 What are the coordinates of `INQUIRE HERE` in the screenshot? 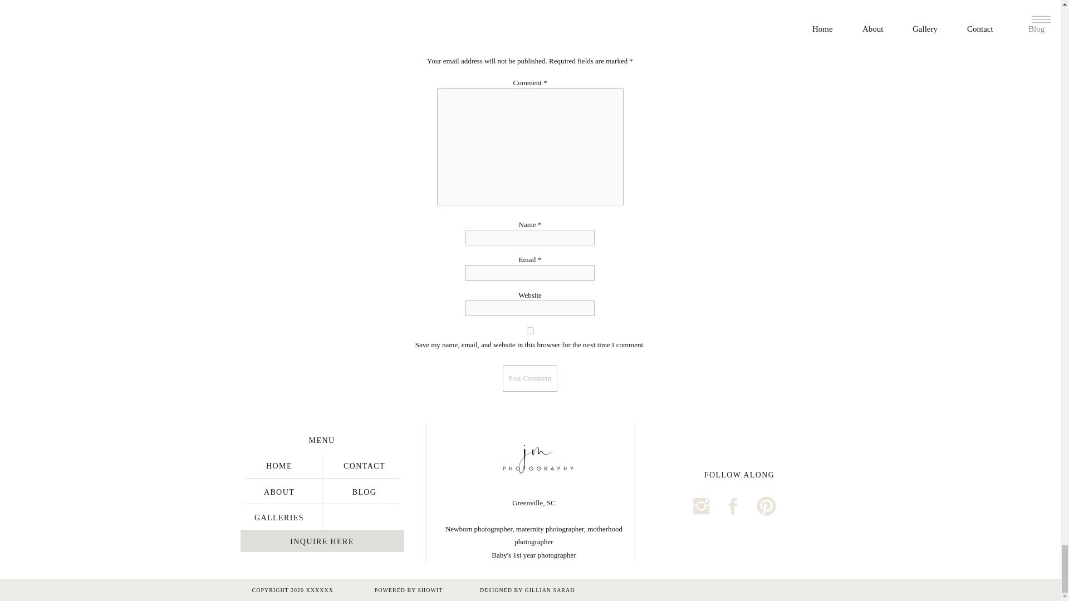 It's located at (322, 541).